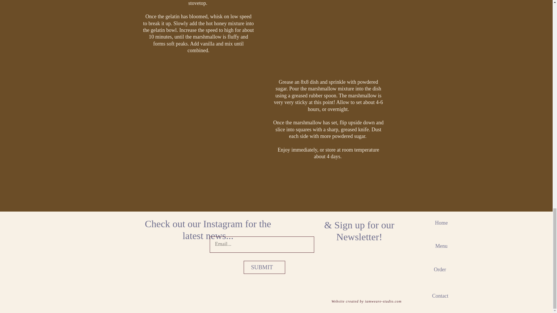 Image resolution: width=557 pixels, height=313 pixels. Describe the element at coordinates (444, 224) in the screenshot. I see `Home` at that location.